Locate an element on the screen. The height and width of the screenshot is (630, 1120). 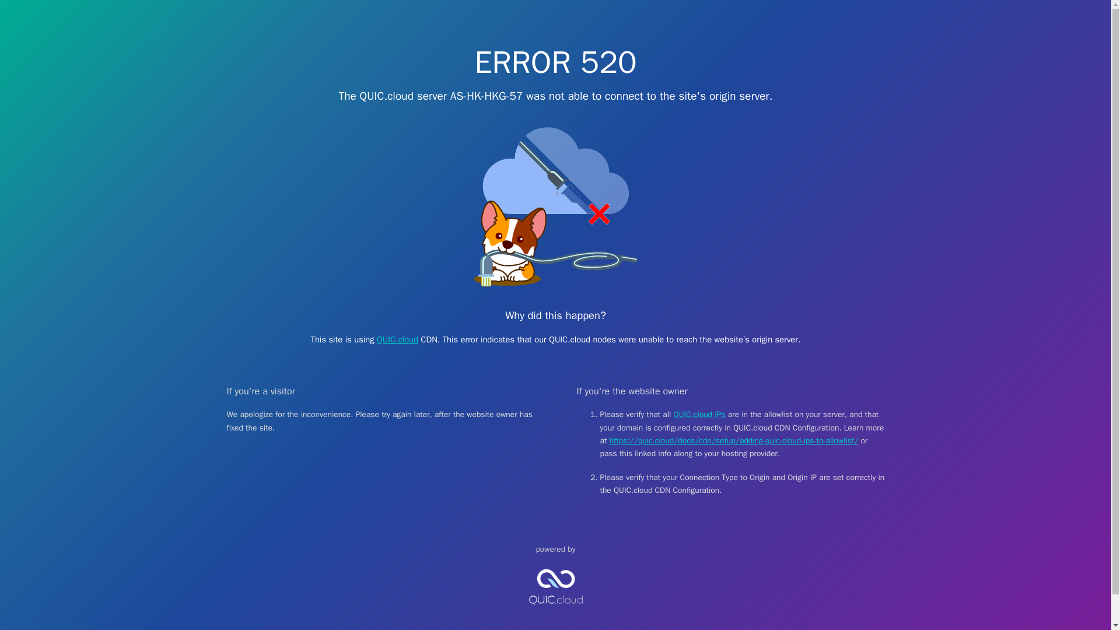
QUIC.cloud IPs is located at coordinates (700, 414).